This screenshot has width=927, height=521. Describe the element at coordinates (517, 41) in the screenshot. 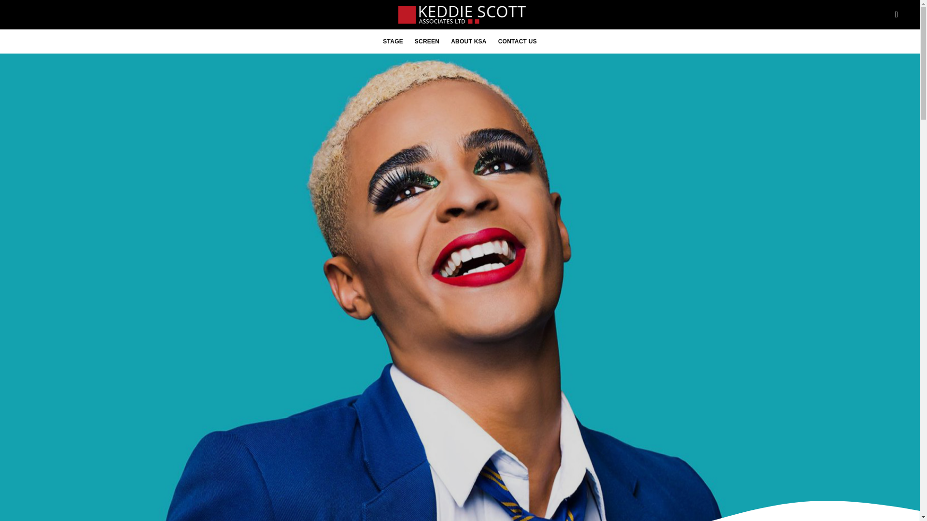

I see `CONTACT US` at that location.